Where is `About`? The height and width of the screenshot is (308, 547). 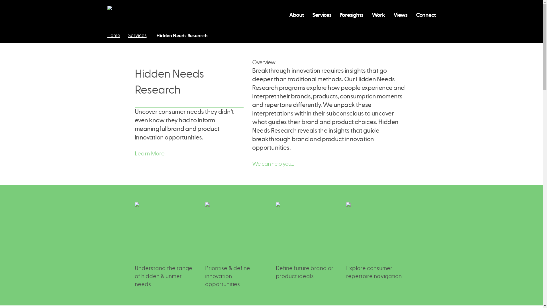
About is located at coordinates (296, 15).